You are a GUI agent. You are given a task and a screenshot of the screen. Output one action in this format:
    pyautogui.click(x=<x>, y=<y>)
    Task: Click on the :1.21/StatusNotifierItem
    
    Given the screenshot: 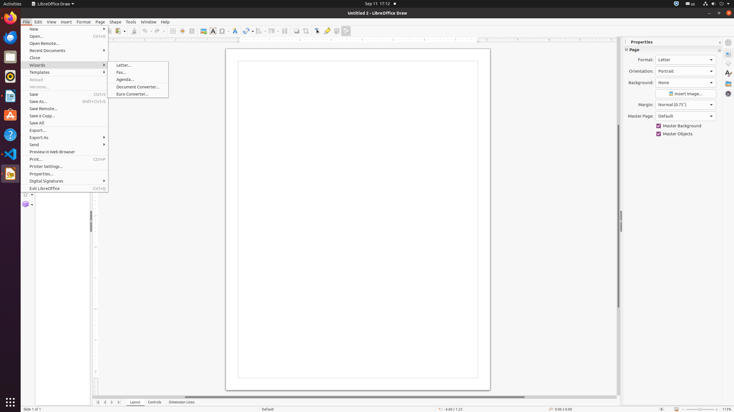 What is the action you would take?
    pyautogui.click(x=690, y=4)
    